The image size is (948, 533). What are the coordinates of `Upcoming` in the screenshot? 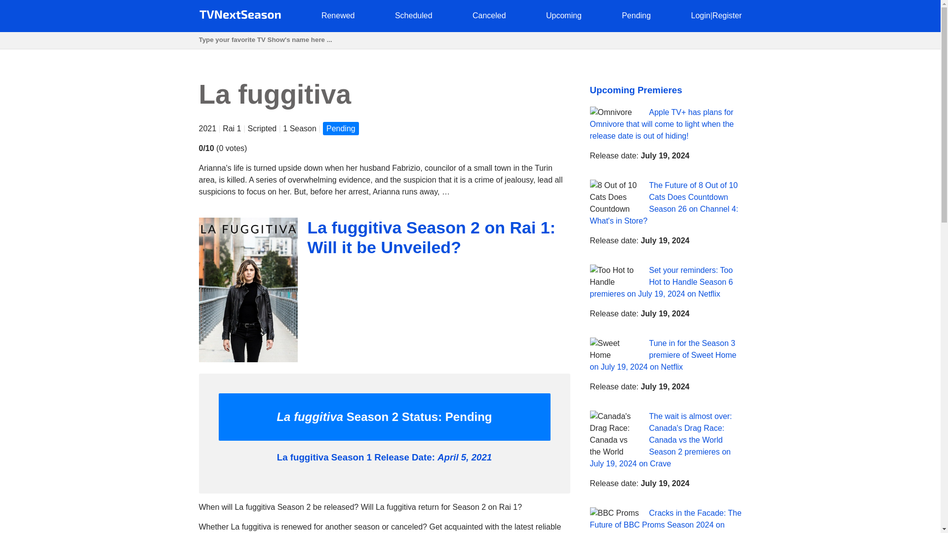 It's located at (564, 15).